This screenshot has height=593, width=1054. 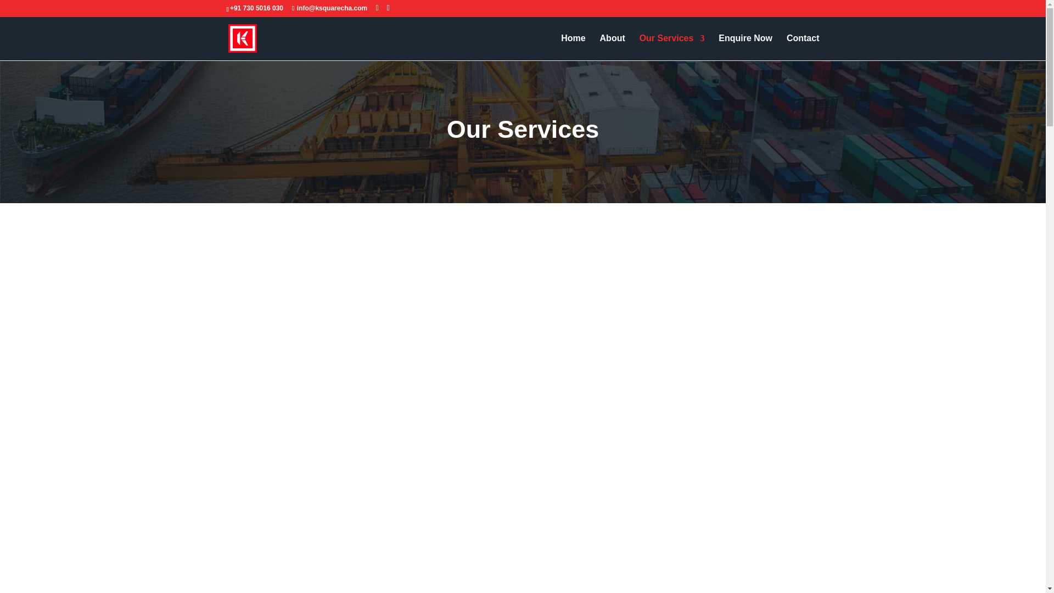 I want to click on Home, so click(x=573, y=47).